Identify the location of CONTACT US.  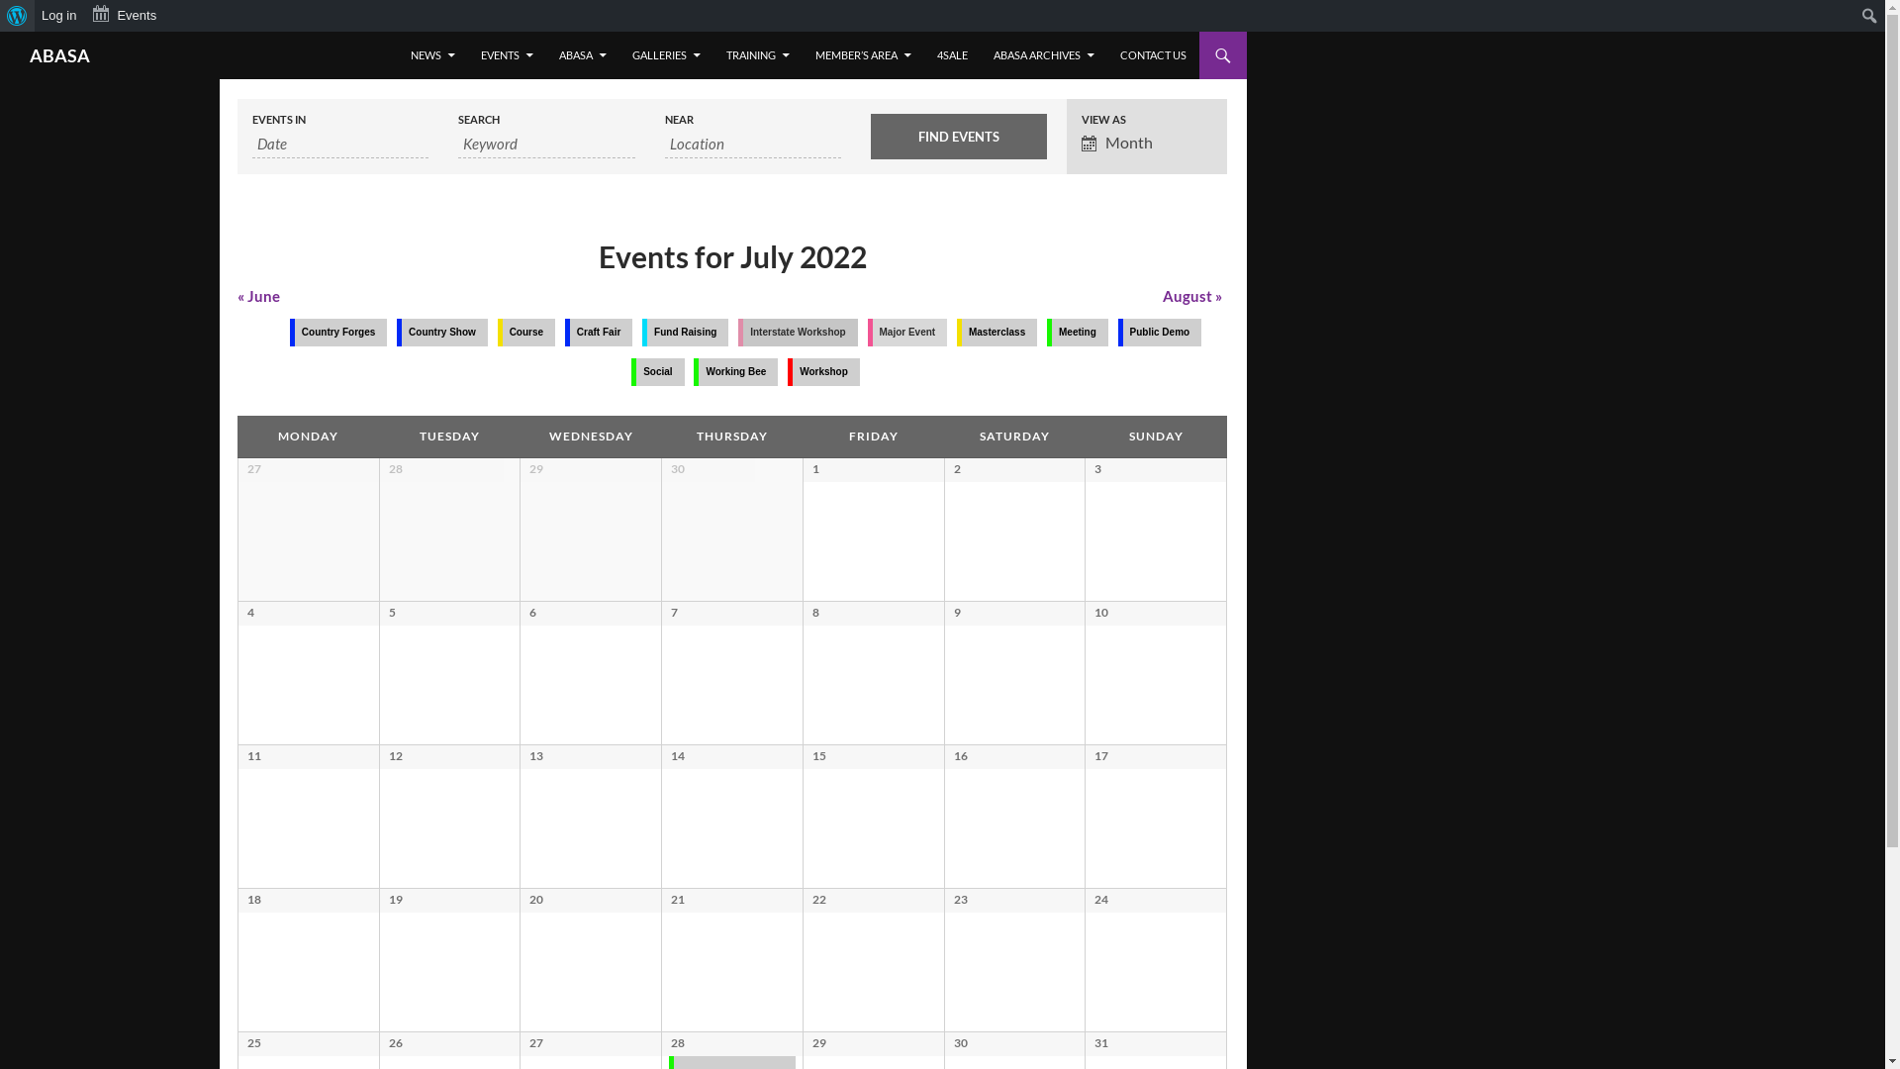
(1154, 55).